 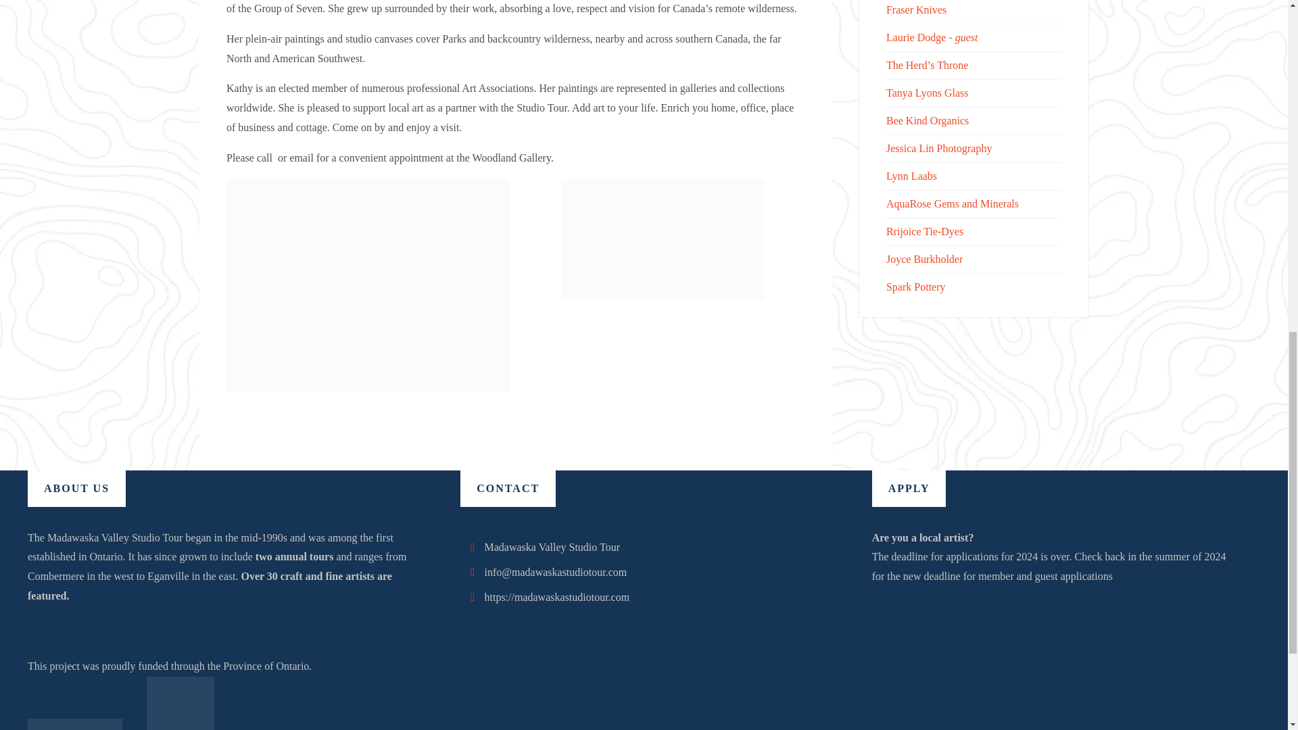 What do you see at coordinates (472, 597) in the screenshot?
I see `Web` at bounding box center [472, 597].